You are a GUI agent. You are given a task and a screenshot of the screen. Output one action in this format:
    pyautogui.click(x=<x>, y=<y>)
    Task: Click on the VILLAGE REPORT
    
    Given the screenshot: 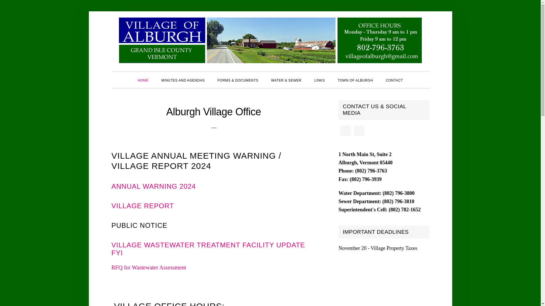 What is the action you would take?
    pyautogui.click(x=142, y=206)
    